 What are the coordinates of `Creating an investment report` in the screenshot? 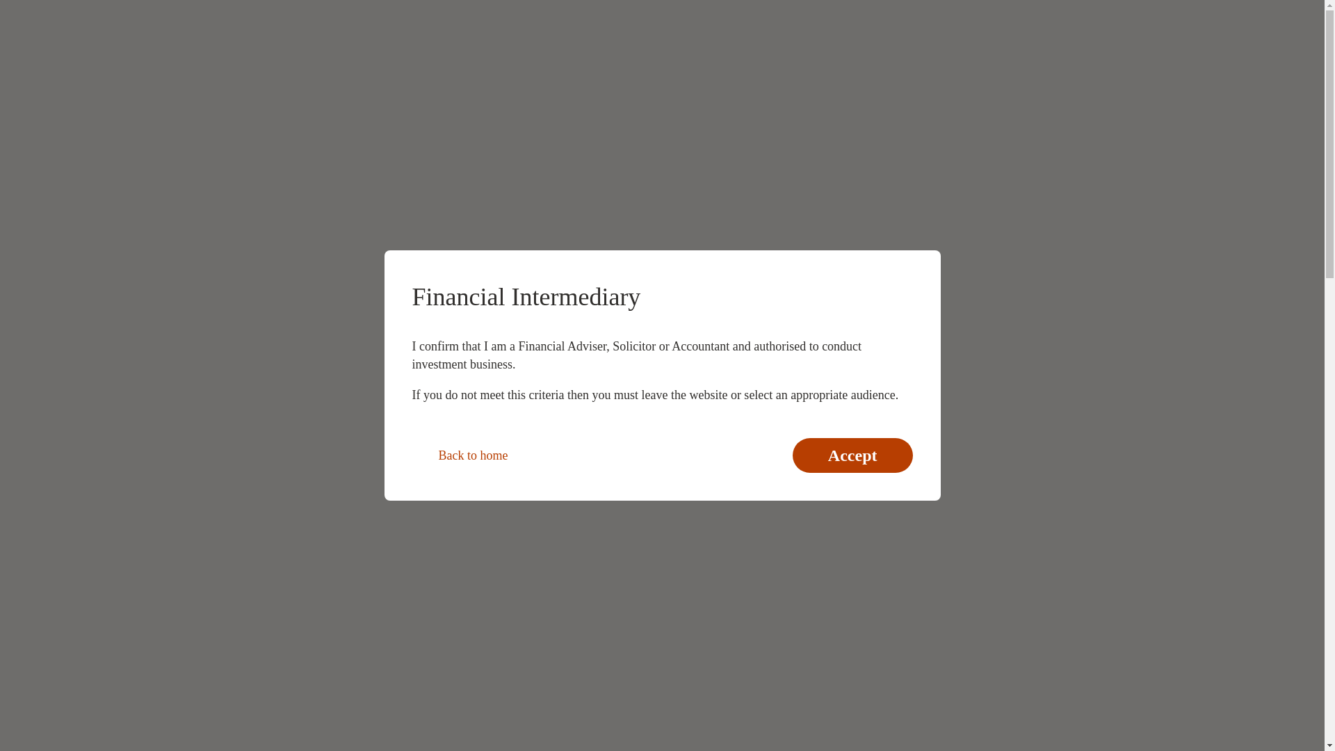 It's located at (249, 274).